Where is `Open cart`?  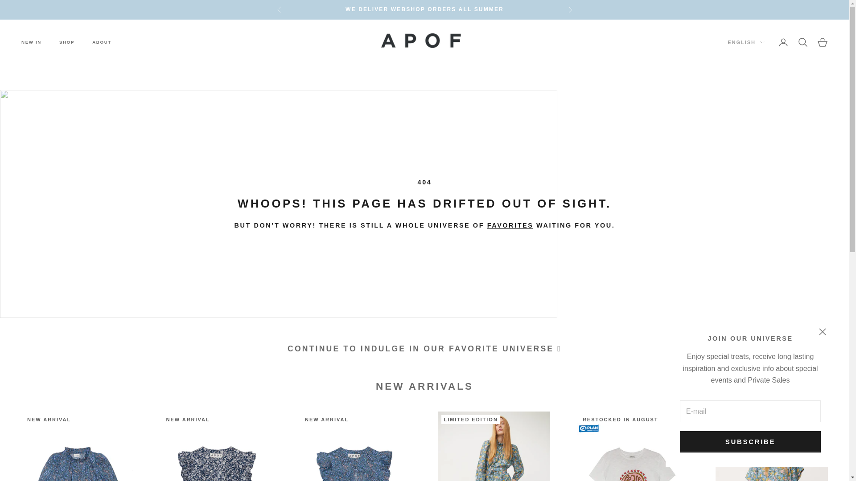 Open cart is located at coordinates (822, 42).